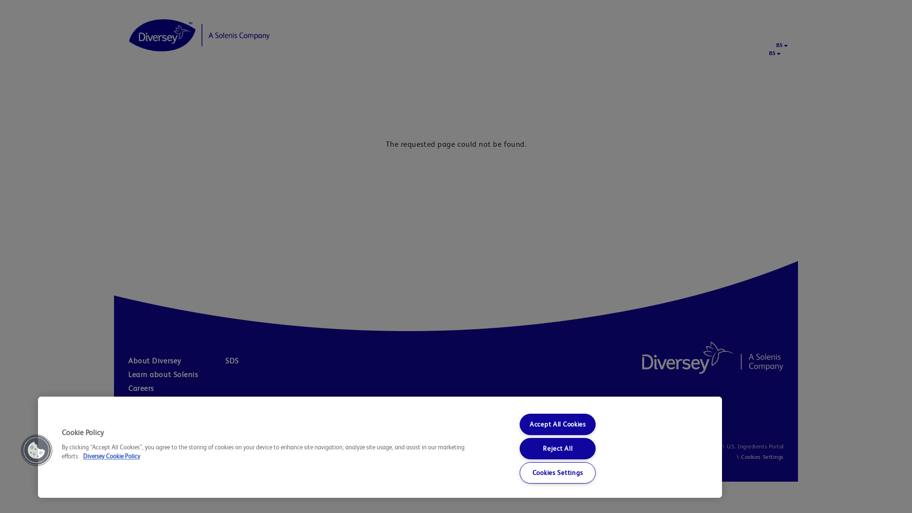 The height and width of the screenshot is (513, 912). Describe the element at coordinates (408, 446) in the screenshot. I see `Global Standards of Business Conduct` at that location.